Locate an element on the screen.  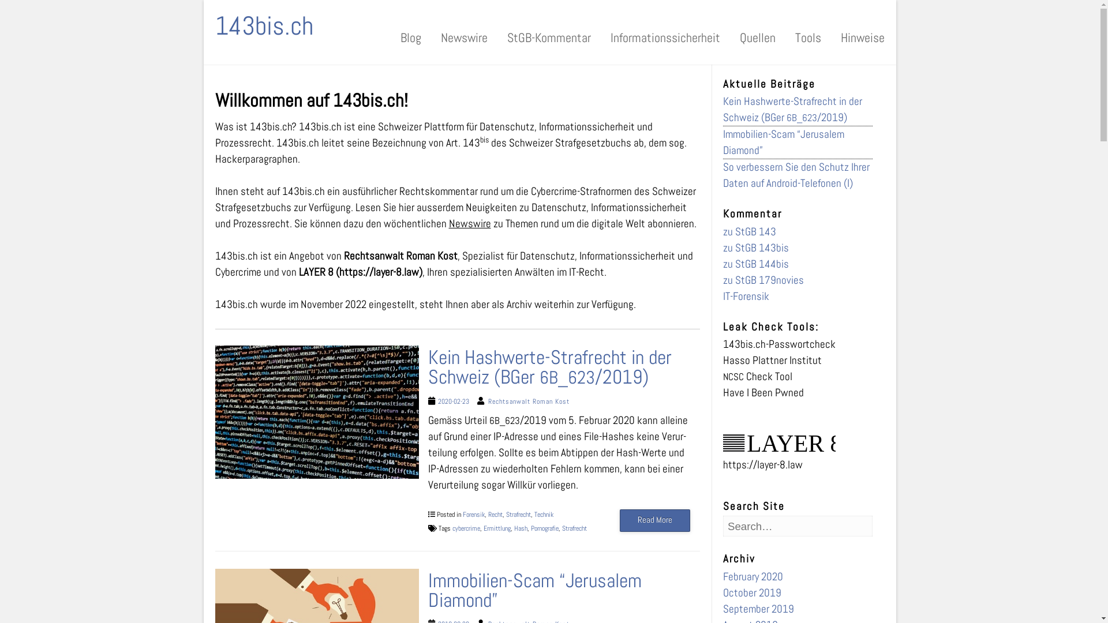
zu StGB 143bis is located at coordinates (756, 248).